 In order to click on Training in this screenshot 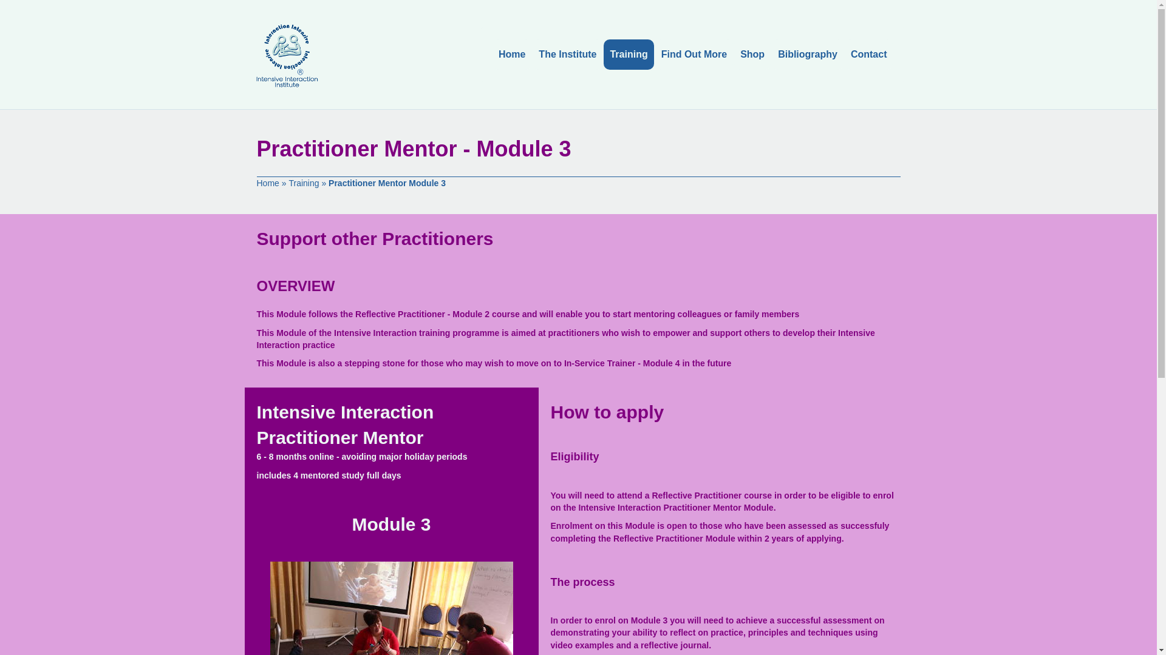, I will do `click(303, 183)`.